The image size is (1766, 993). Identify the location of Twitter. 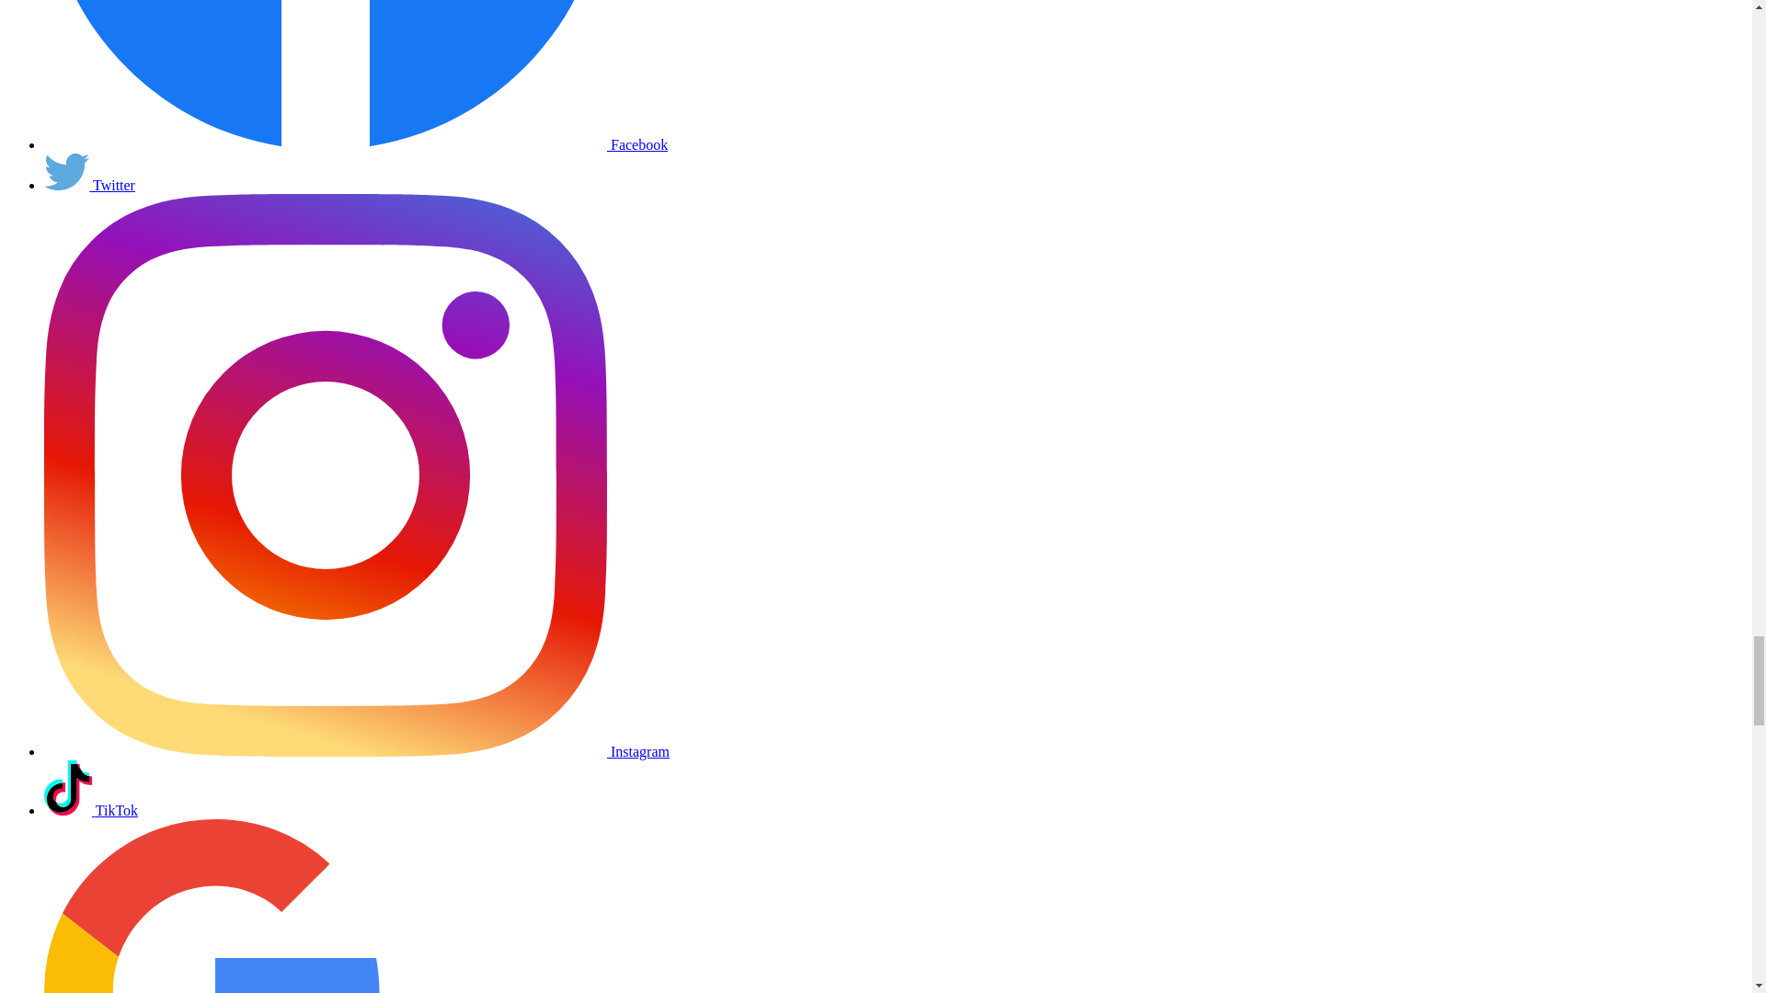
(66, 172).